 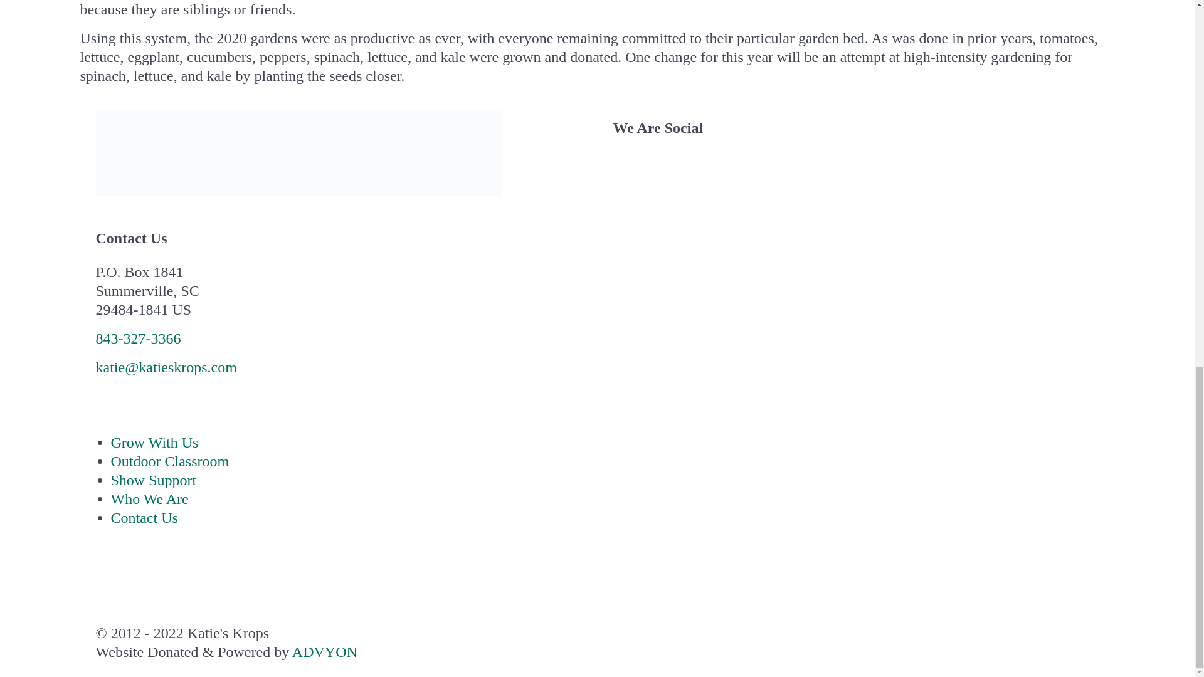 I want to click on Show Support, so click(x=153, y=480).